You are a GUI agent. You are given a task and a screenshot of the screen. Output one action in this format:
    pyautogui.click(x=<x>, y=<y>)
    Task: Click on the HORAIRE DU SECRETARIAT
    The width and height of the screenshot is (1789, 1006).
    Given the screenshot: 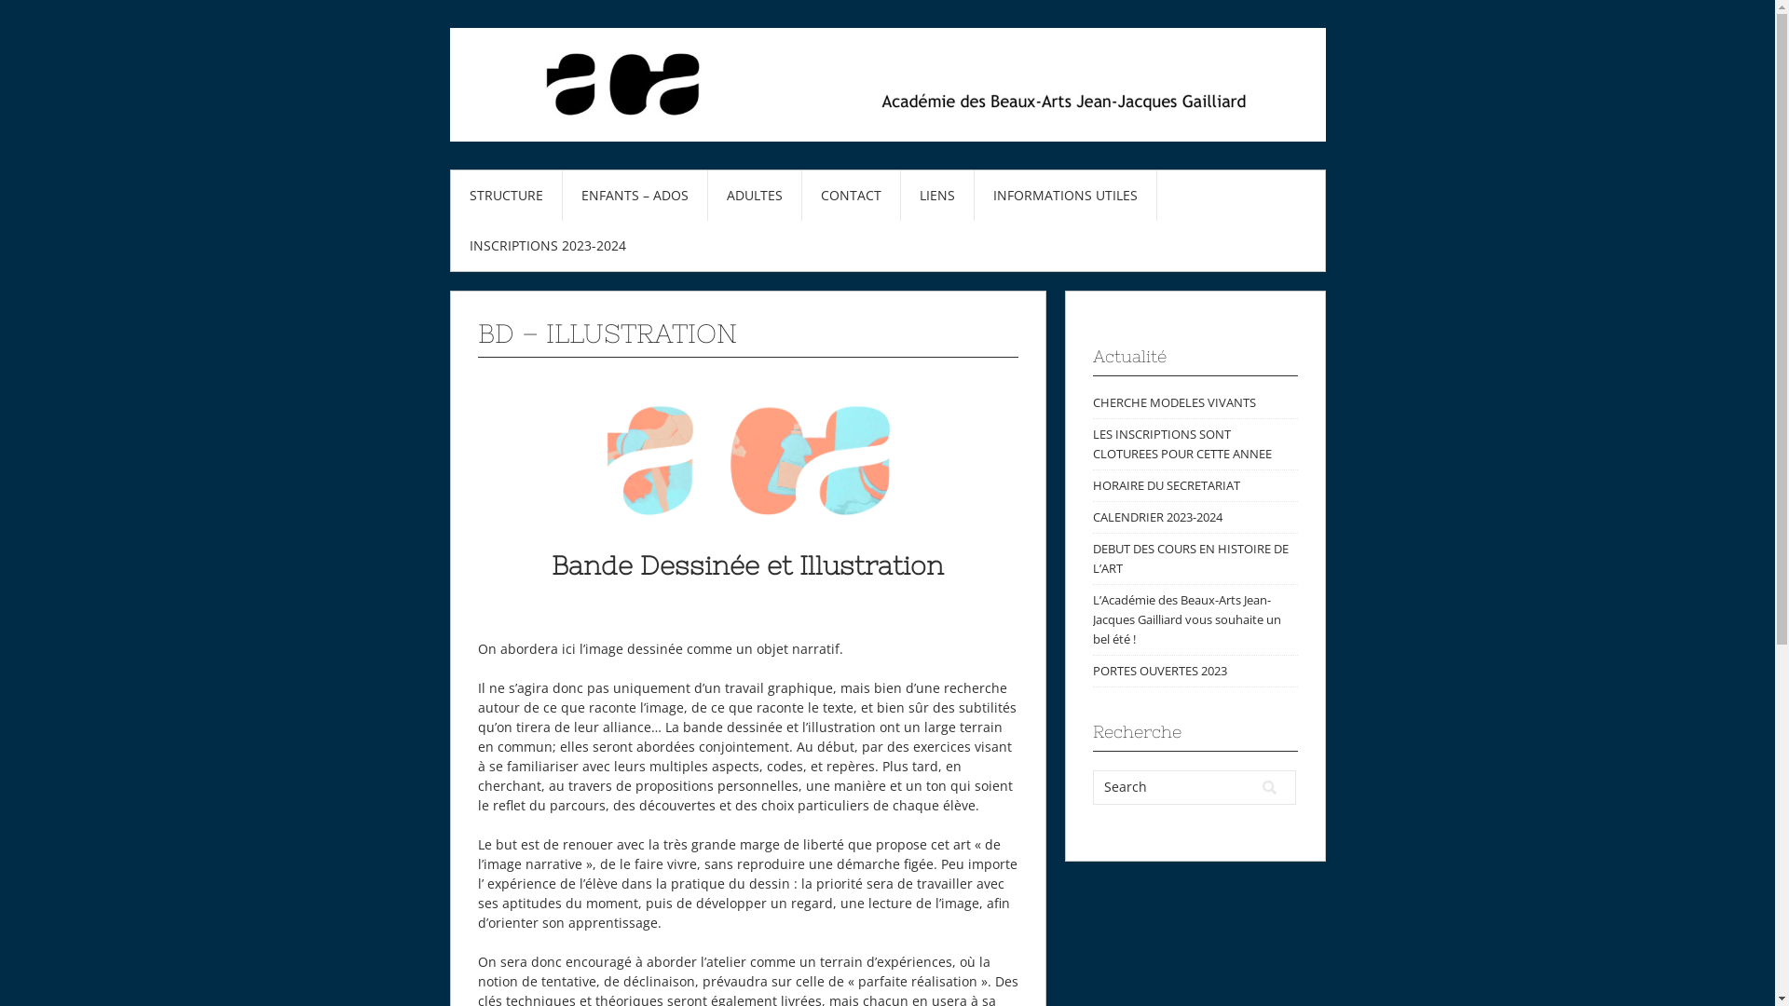 What is the action you would take?
    pyautogui.click(x=1166, y=485)
    